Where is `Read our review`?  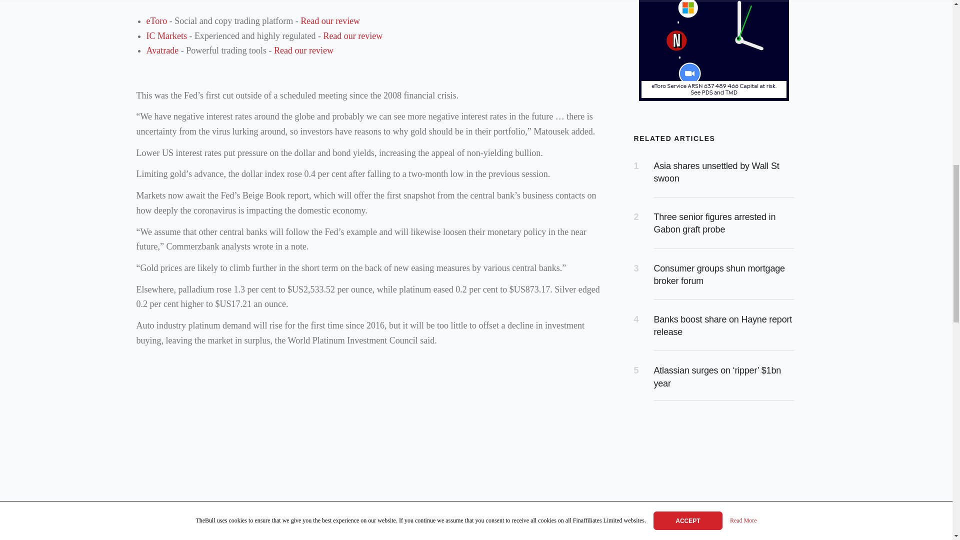 Read our review is located at coordinates (352, 36).